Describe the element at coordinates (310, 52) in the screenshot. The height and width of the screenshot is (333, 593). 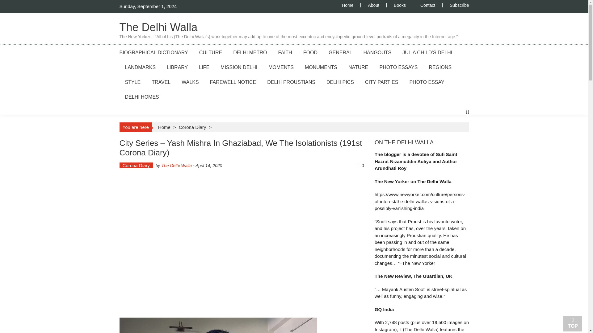
I see `FOOD` at that location.